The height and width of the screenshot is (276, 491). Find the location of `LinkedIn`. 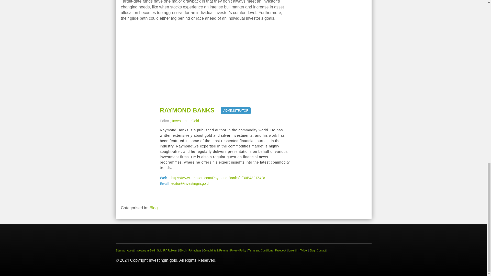

LinkedIn is located at coordinates (293, 250).